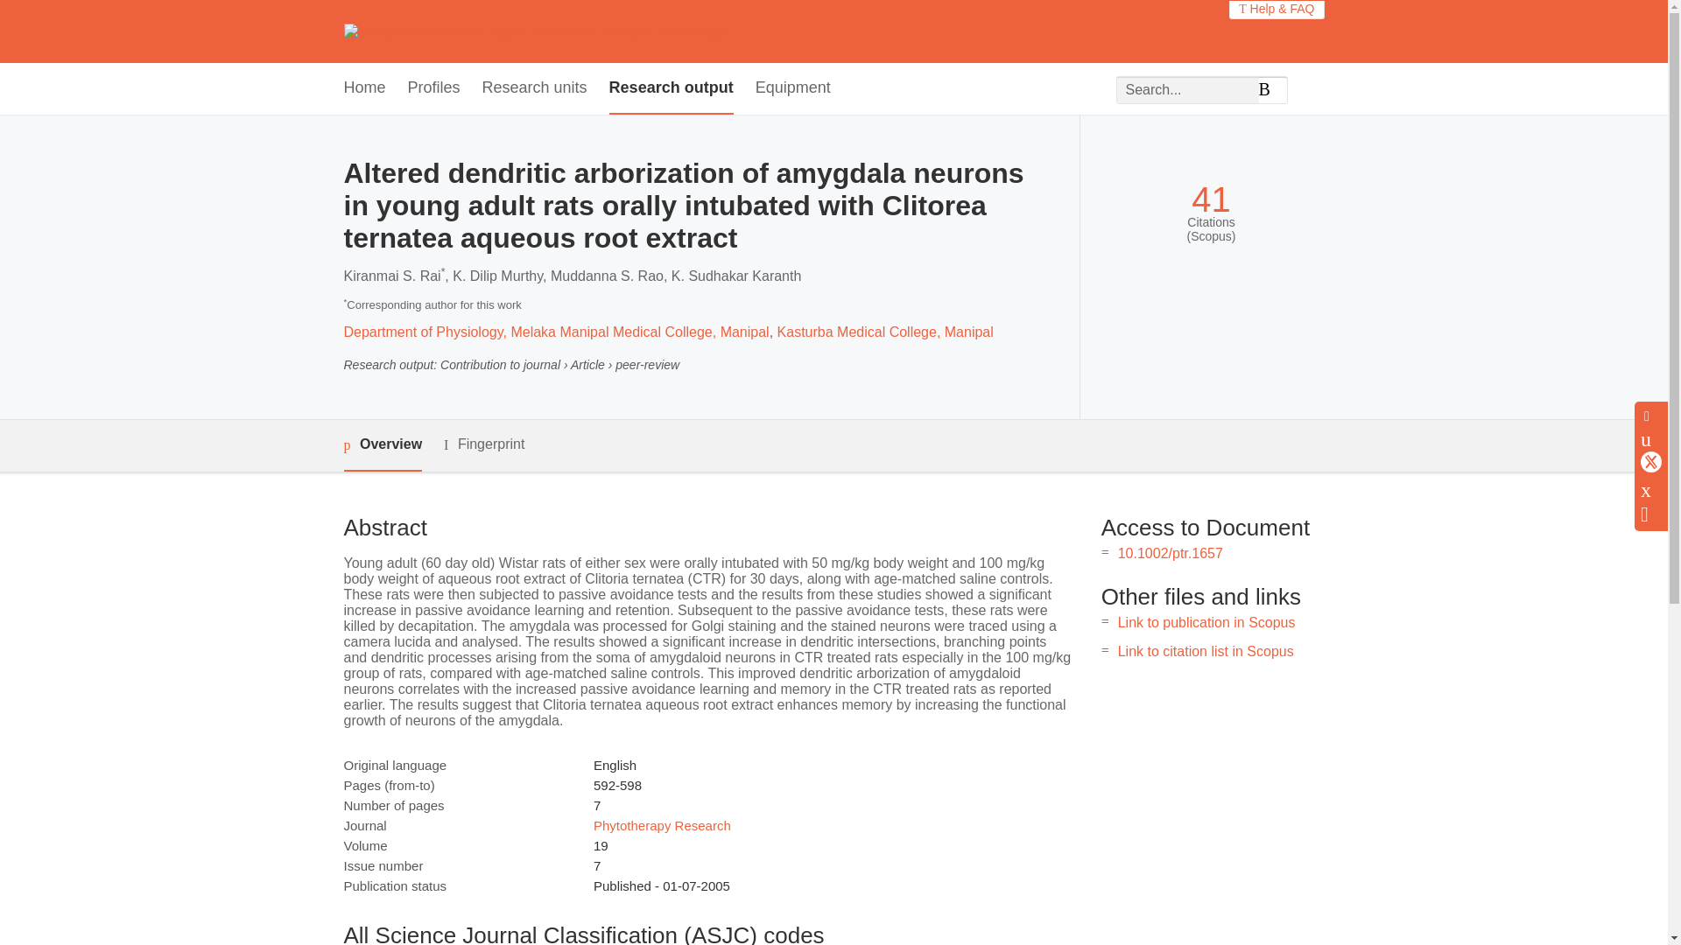 The height and width of the screenshot is (945, 1681). What do you see at coordinates (533, 31) in the screenshot?
I see `Manipal Academy of Higher Education, Manipal, India Home` at bounding box center [533, 31].